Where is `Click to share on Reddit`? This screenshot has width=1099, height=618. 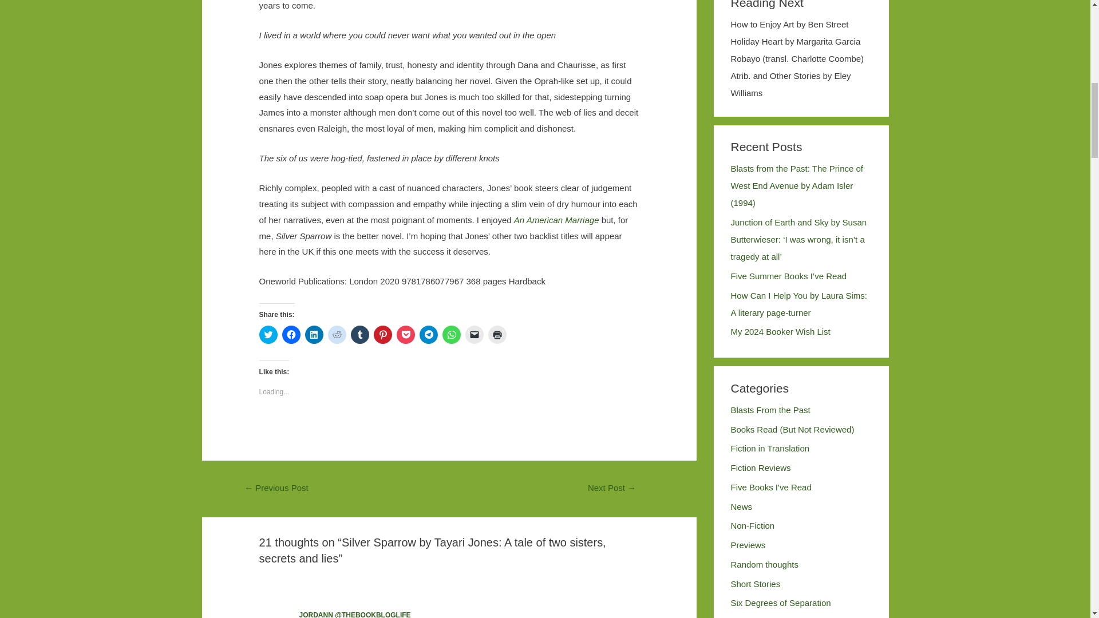
Click to share on Reddit is located at coordinates (337, 334).